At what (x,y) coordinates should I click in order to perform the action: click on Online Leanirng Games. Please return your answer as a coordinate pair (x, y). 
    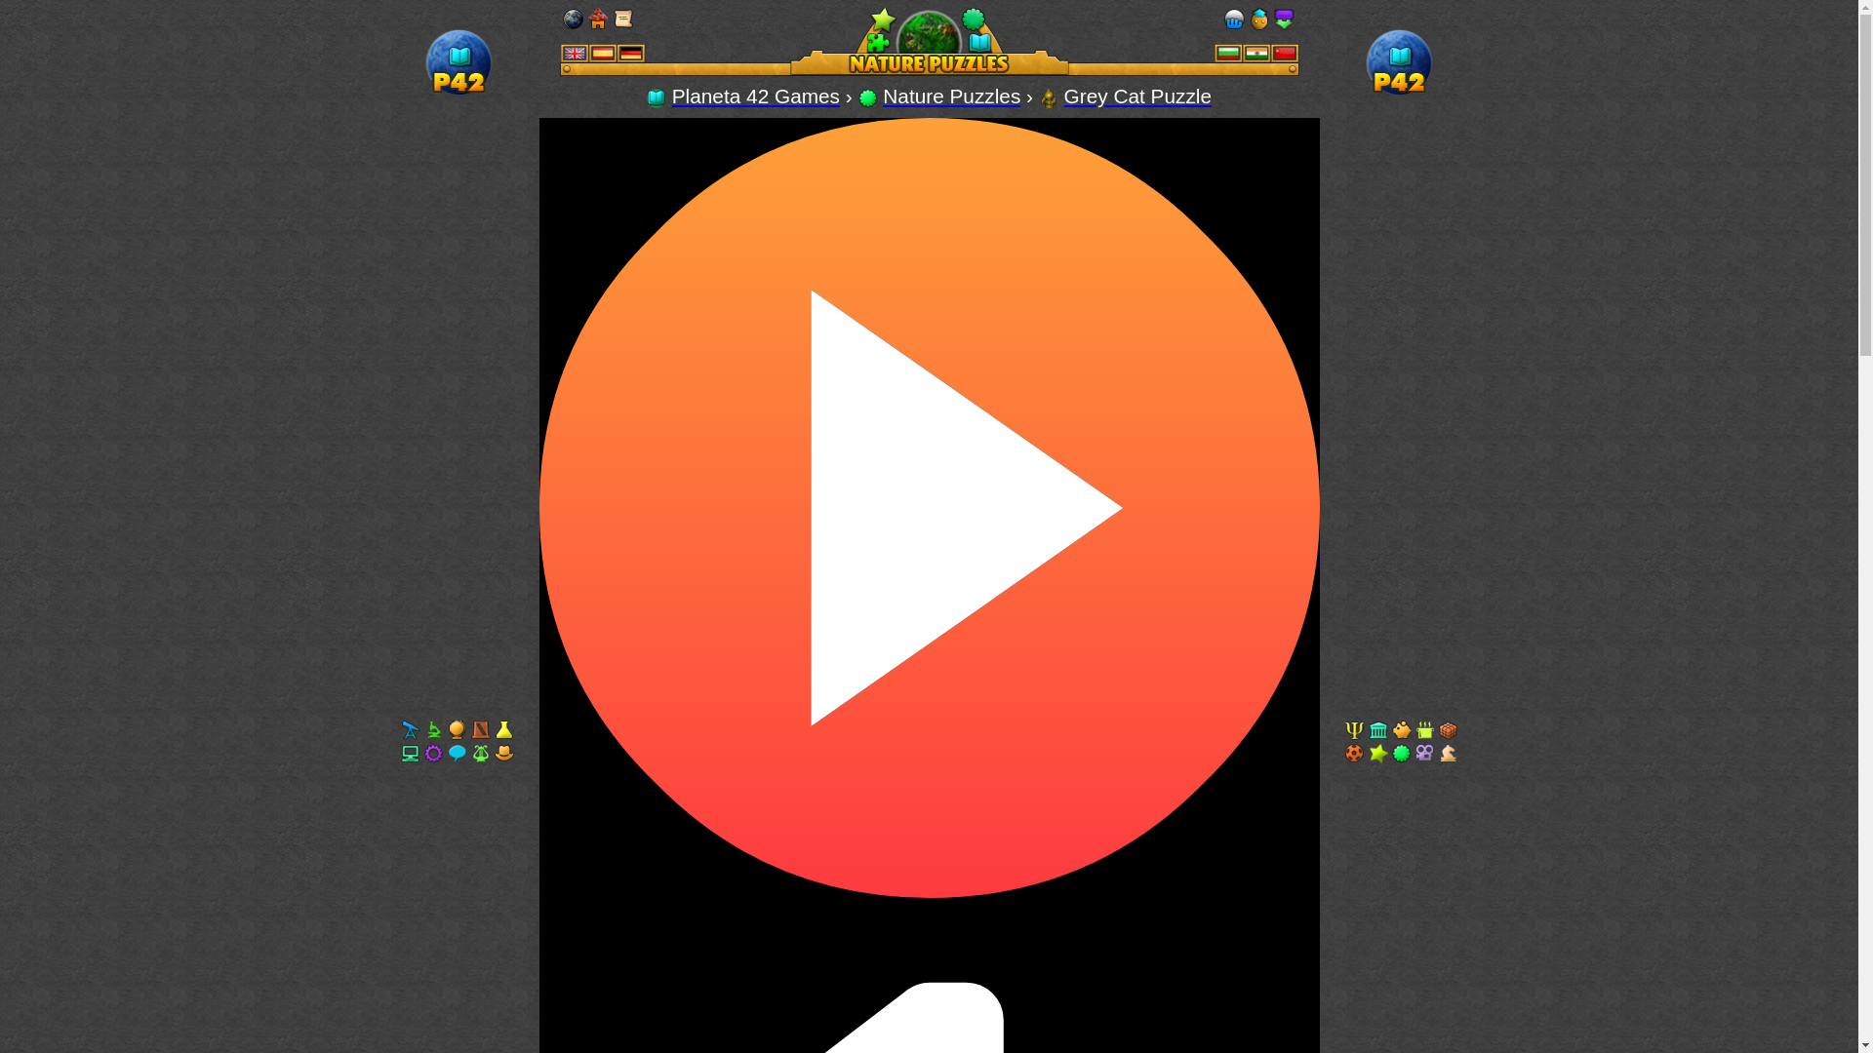
    Looking at the image, I should click on (755, 96).